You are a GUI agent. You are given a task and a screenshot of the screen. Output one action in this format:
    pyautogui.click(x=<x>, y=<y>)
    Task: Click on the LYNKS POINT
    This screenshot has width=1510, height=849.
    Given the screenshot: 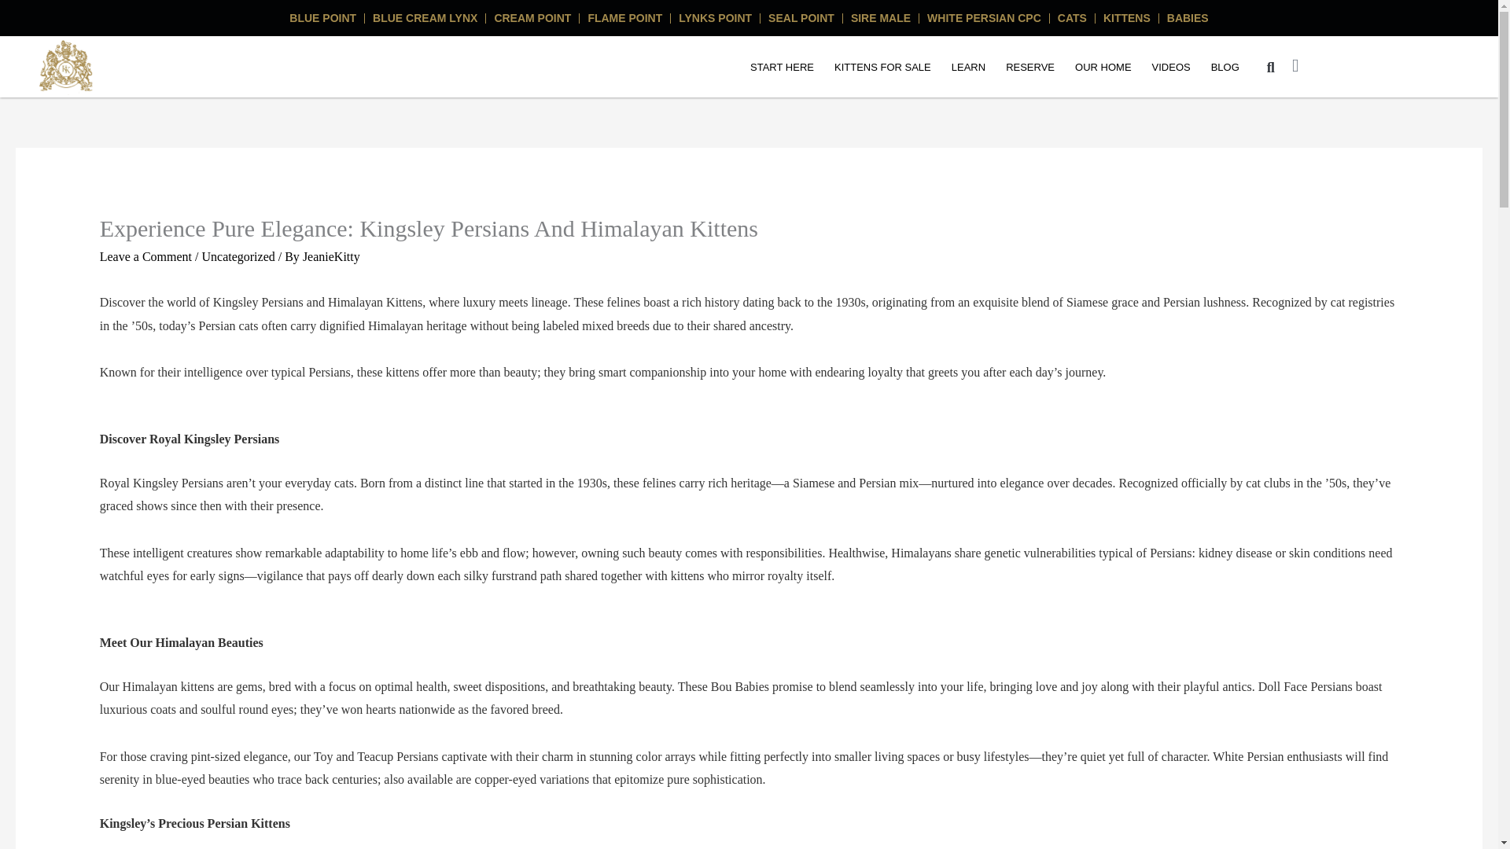 What is the action you would take?
    pyautogui.click(x=714, y=17)
    